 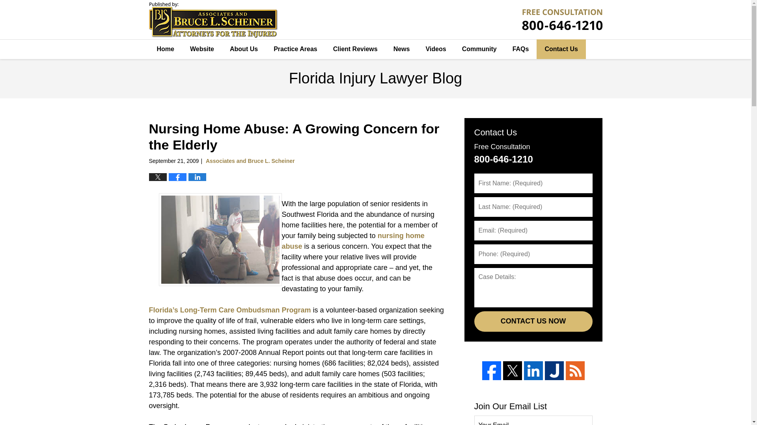 I want to click on Website, so click(x=202, y=49).